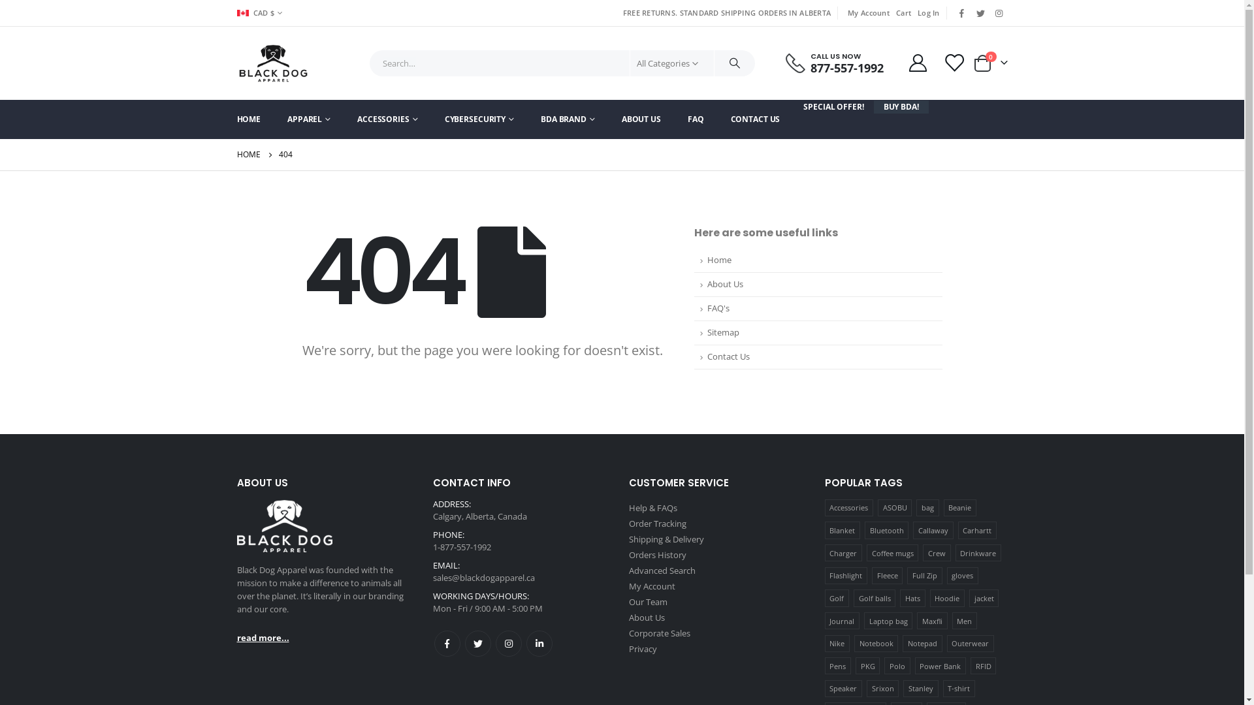  I want to click on Shipping & Delivery, so click(666, 539).